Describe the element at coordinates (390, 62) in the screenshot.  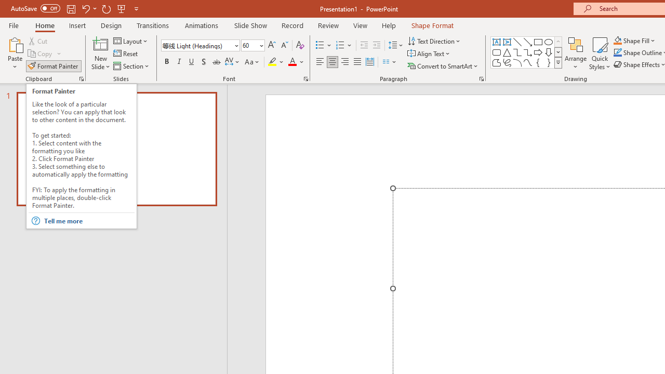
I see `Columns` at that location.